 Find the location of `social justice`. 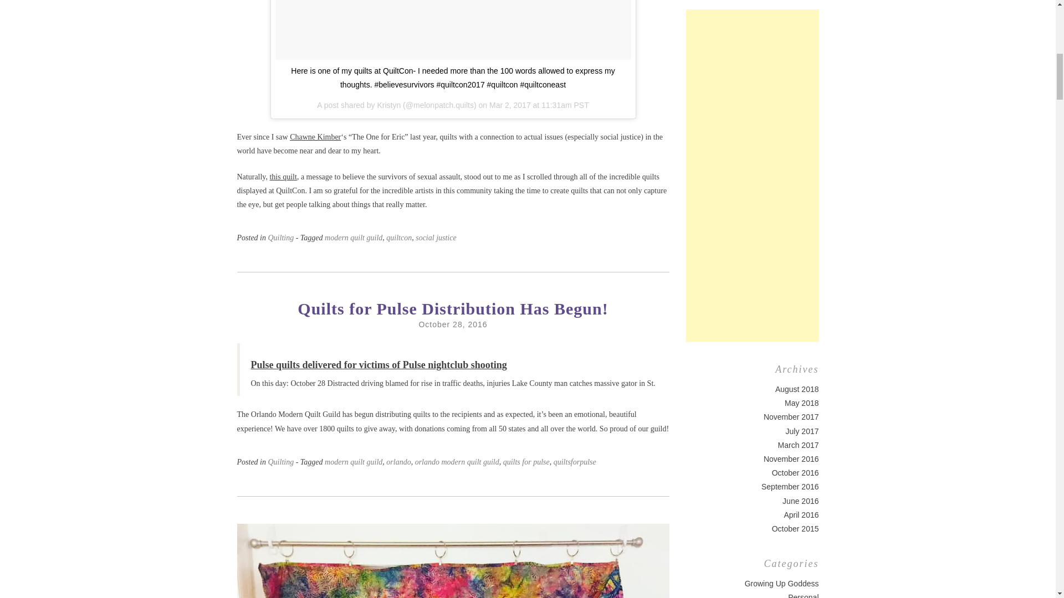

social justice is located at coordinates (436, 238).